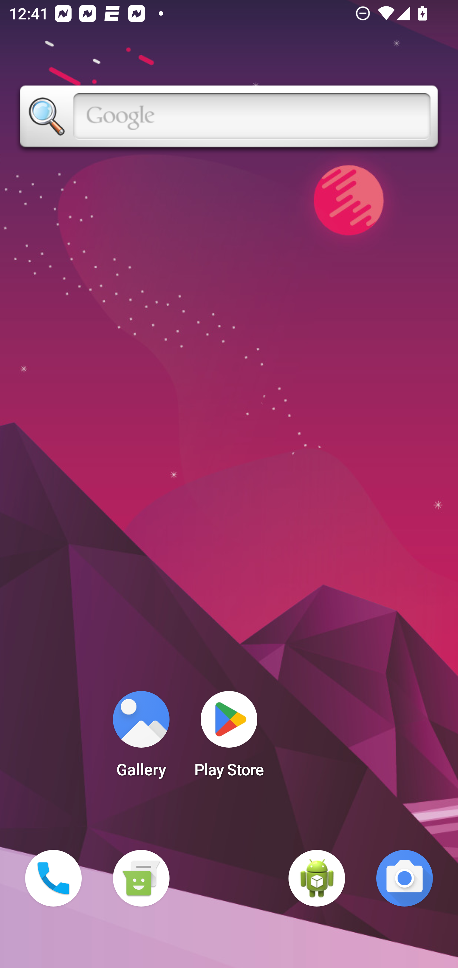 This screenshot has width=458, height=968. Describe the element at coordinates (53, 878) in the screenshot. I see `Phone` at that location.